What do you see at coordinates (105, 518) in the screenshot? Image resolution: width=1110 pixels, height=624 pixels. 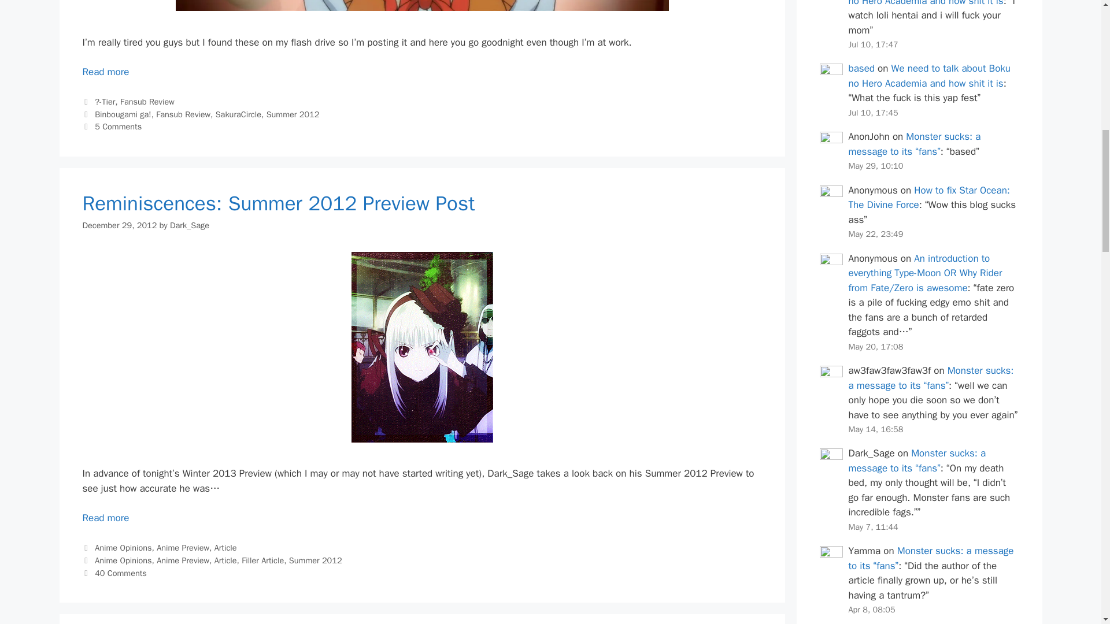 I see `Reminiscences: Summer 2012 Preview Post` at bounding box center [105, 518].